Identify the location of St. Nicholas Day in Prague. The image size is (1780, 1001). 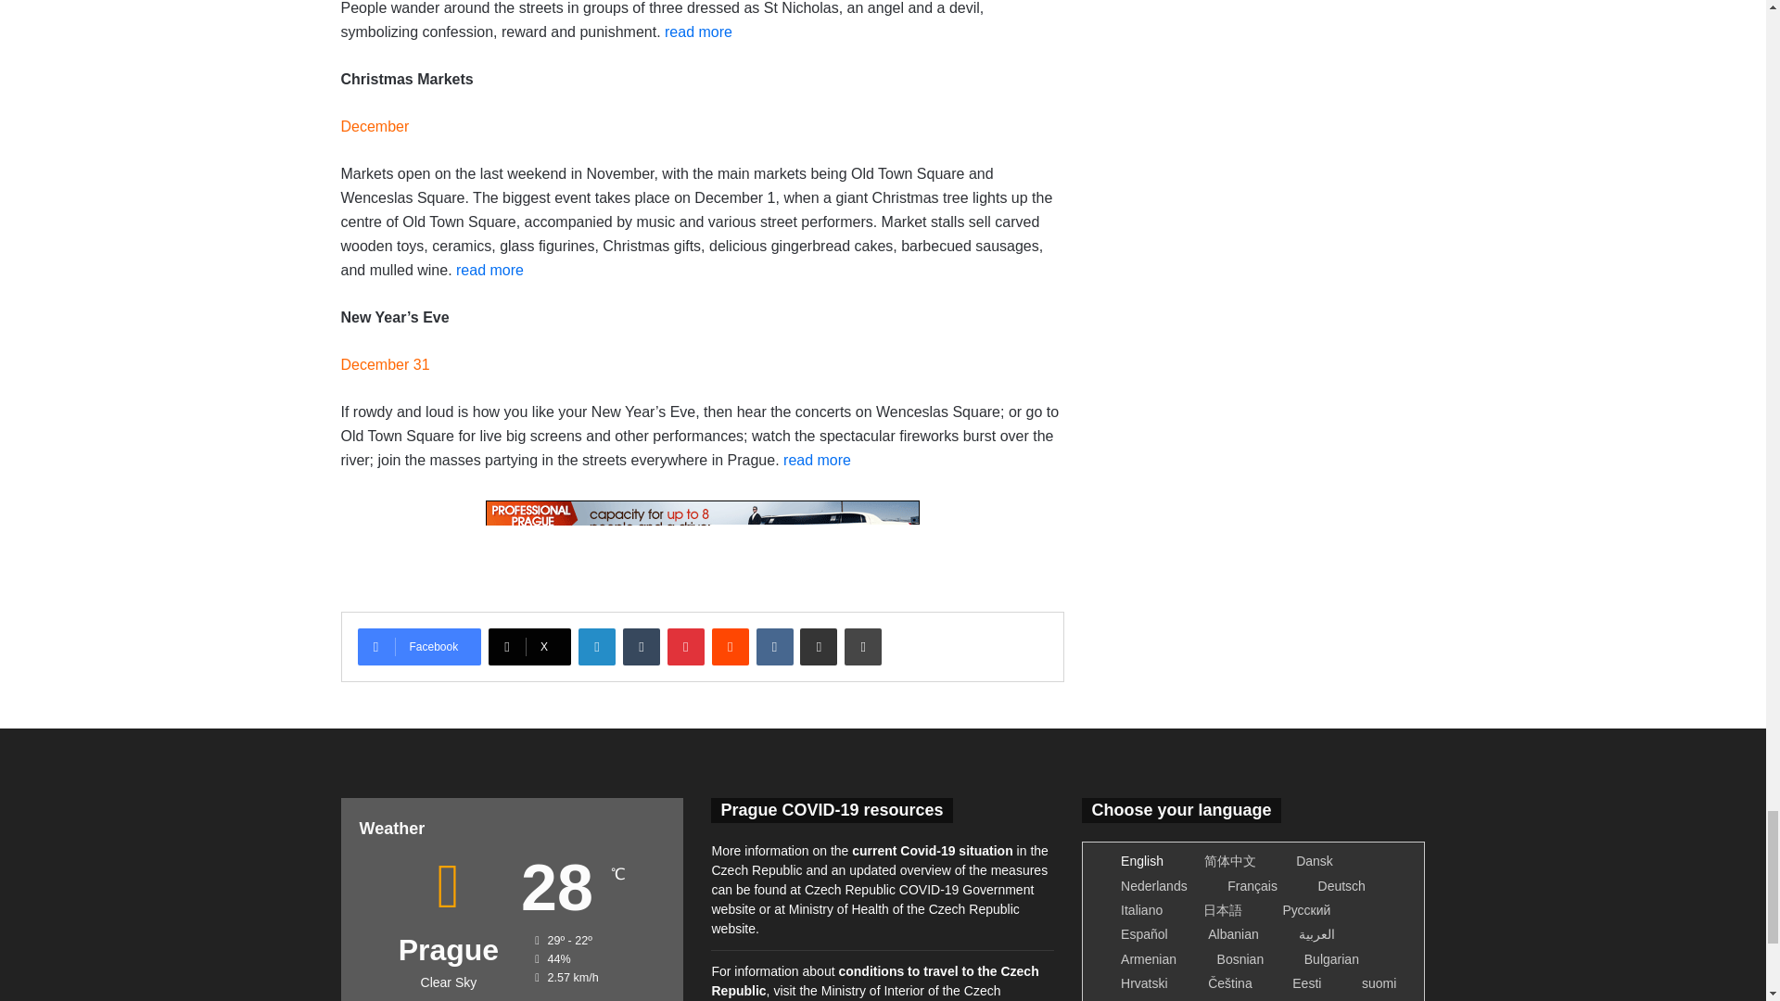
(697, 32).